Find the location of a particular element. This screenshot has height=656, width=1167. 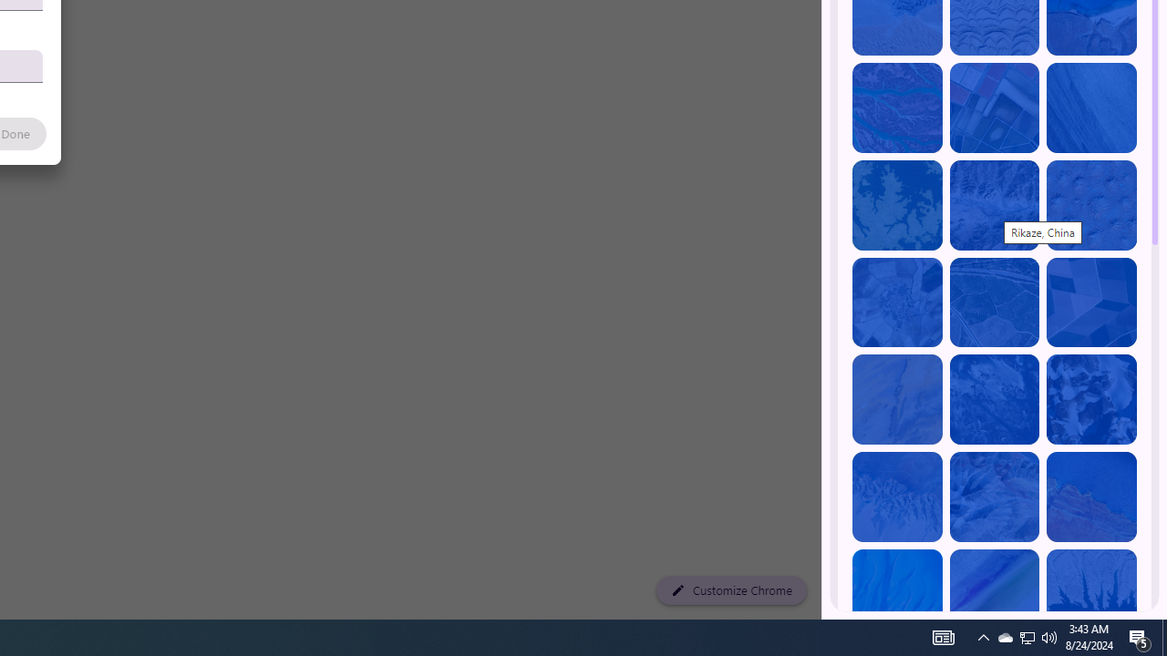

Qesm Al Wahat Ad Dakhlah, Egypt is located at coordinates (897, 497).